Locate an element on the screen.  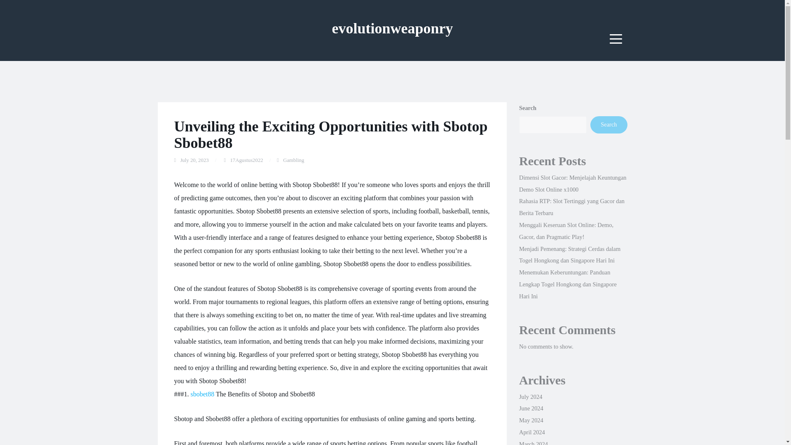
July 2024 is located at coordinates (530, 396).